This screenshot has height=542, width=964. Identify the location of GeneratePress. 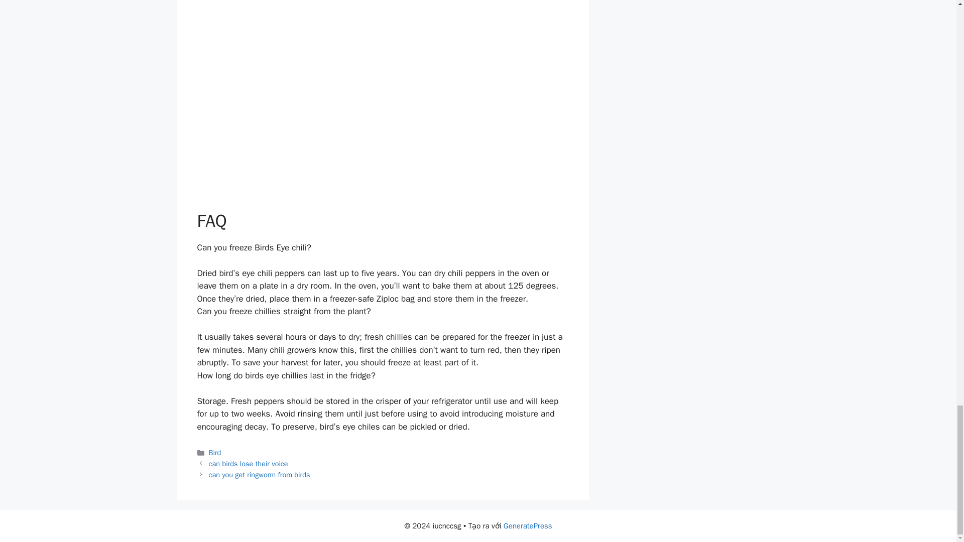
(528, 526).